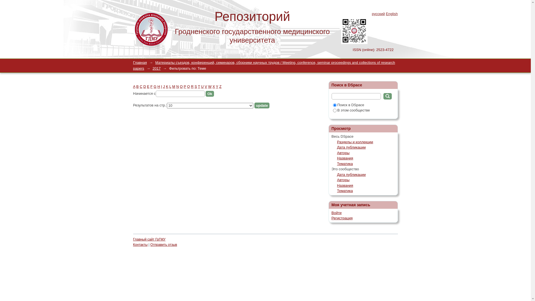 This screenshot has width=535, height=301. I want to click on T, so click(199, 86).